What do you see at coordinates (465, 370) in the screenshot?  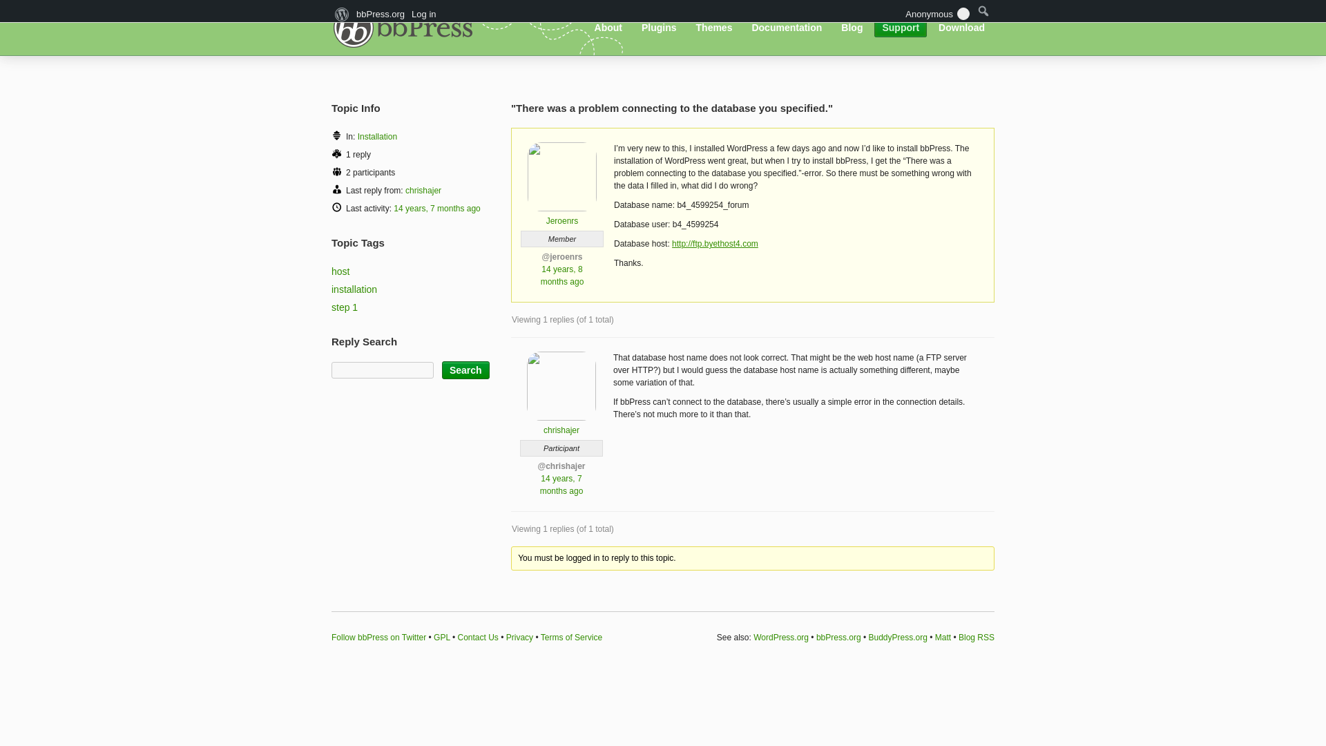 I see `Search` at bounding box center [465, 370].